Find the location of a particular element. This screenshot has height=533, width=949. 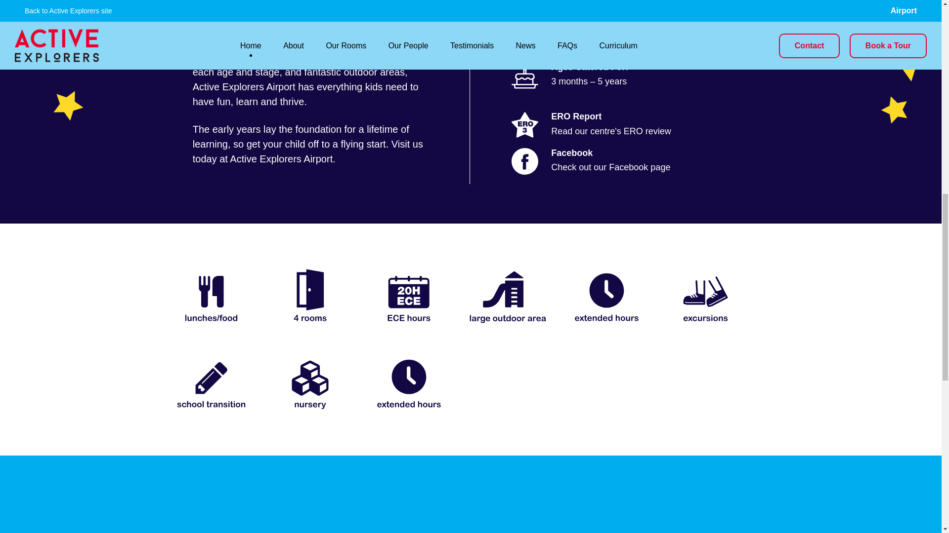

Extended Hours is located at coordinates (607, 296).